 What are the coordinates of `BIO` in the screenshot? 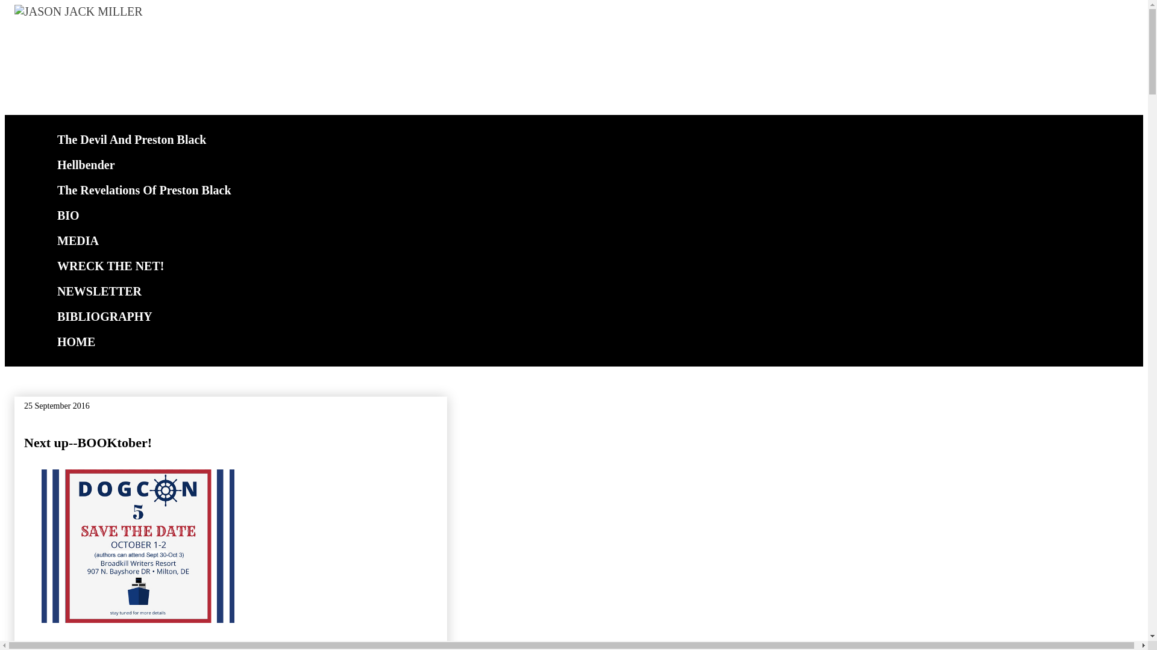 It's located at (67, 215).